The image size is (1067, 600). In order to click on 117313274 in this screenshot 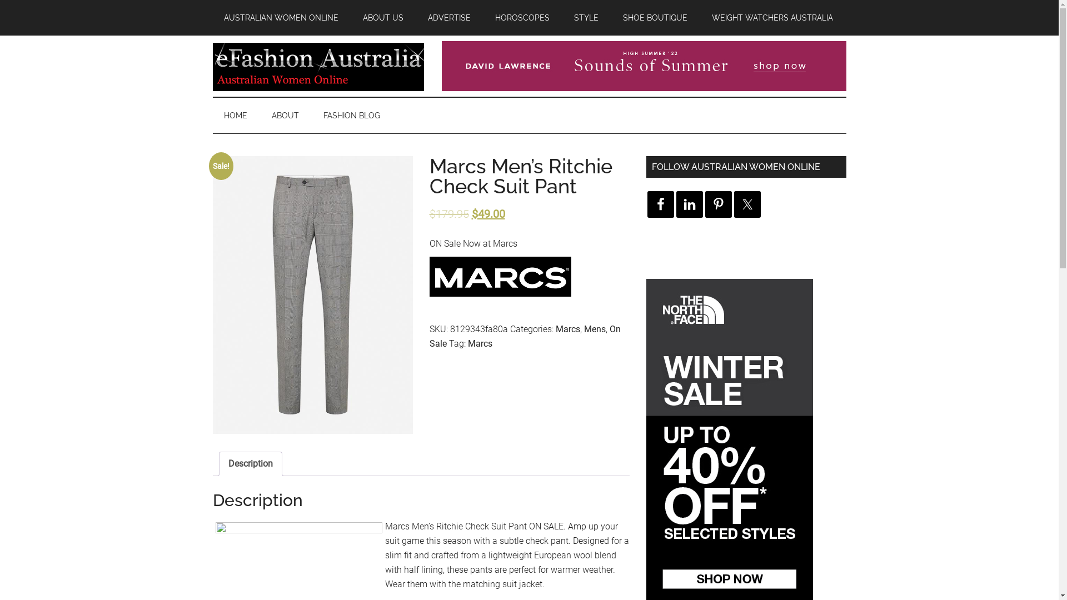, I will do `click(312, 295)`.